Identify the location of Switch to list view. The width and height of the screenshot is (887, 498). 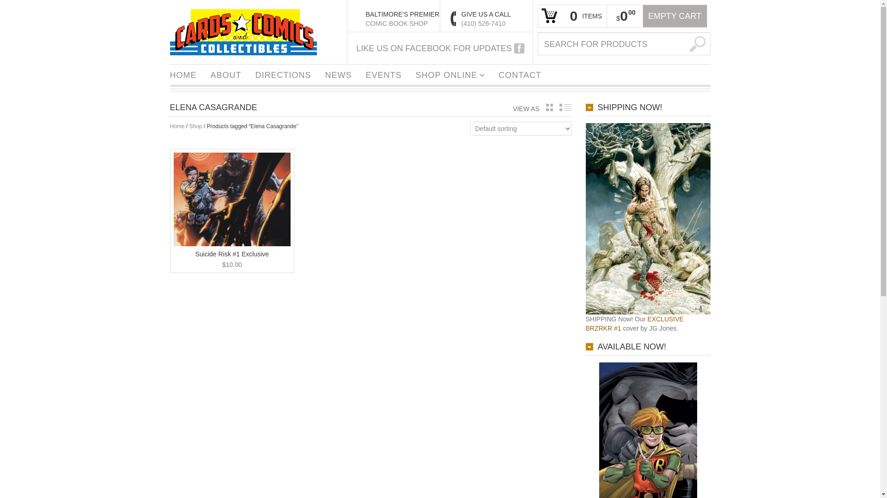
(565, 107).